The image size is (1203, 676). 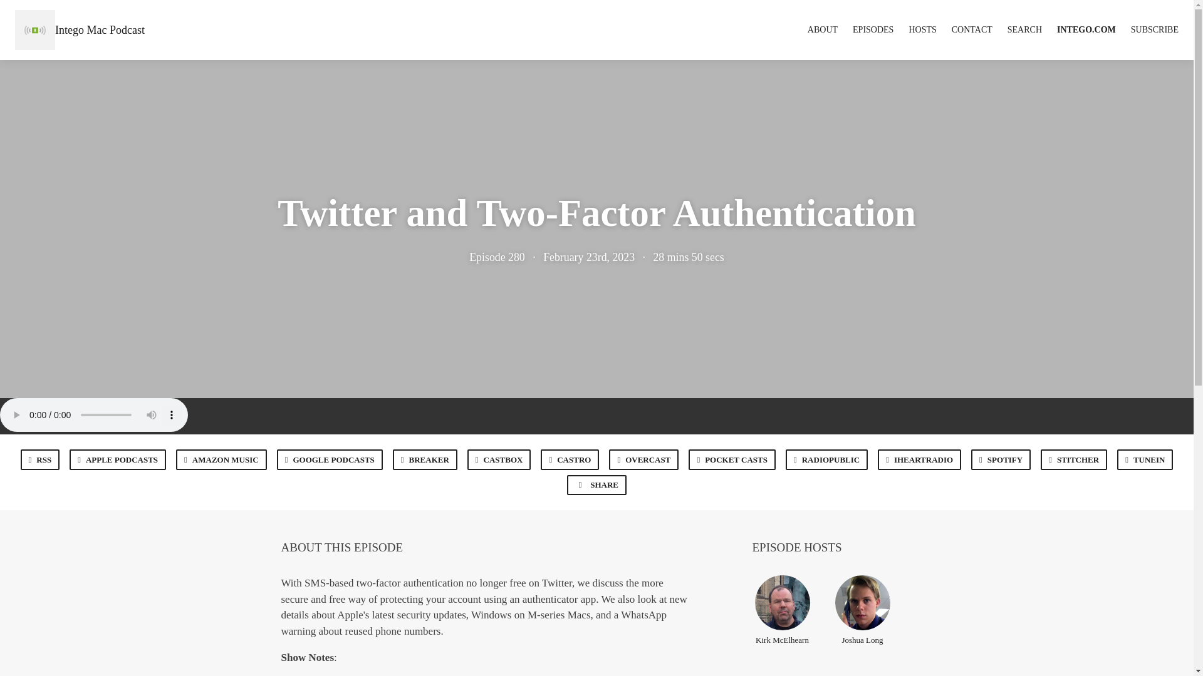 What do you see at coordinates (826, 459) in the screenshot?
I see `RADIOPUBLIC` at bounding box center [826, 459].